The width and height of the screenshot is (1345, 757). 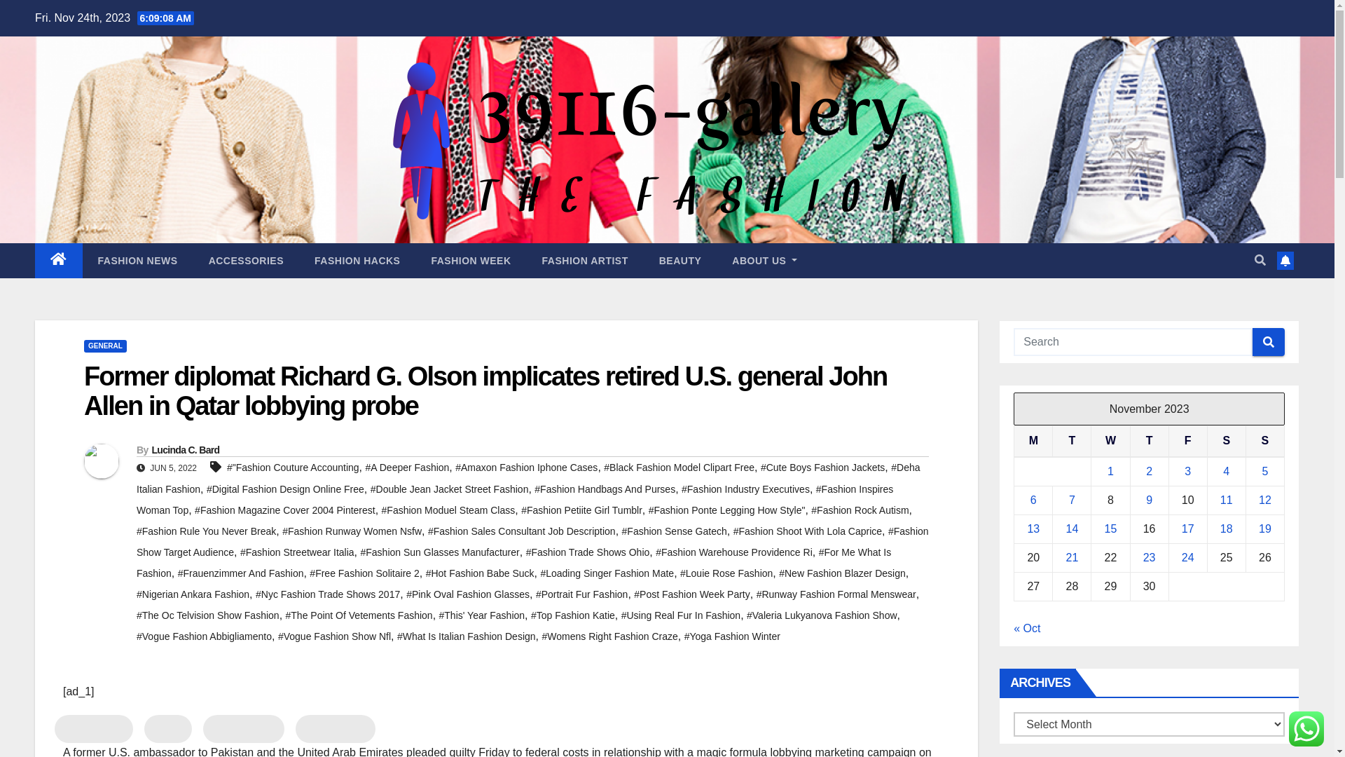 I want to click on #For Me What Is Fashion, so click(x=514, y=563).